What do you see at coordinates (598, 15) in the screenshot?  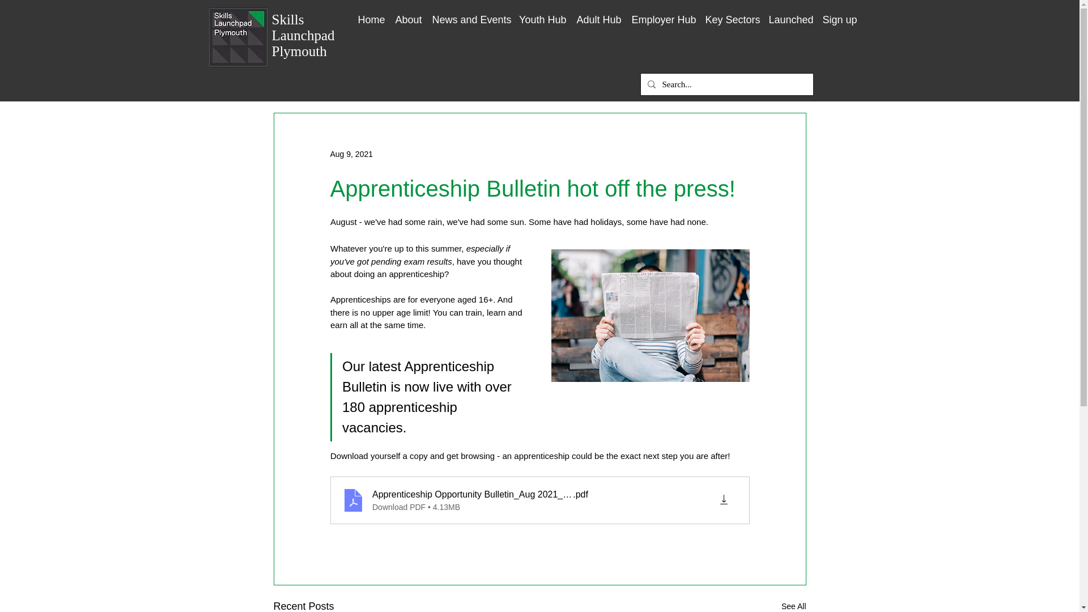 I see `Adult Hub` at bounding box center [598, 15].